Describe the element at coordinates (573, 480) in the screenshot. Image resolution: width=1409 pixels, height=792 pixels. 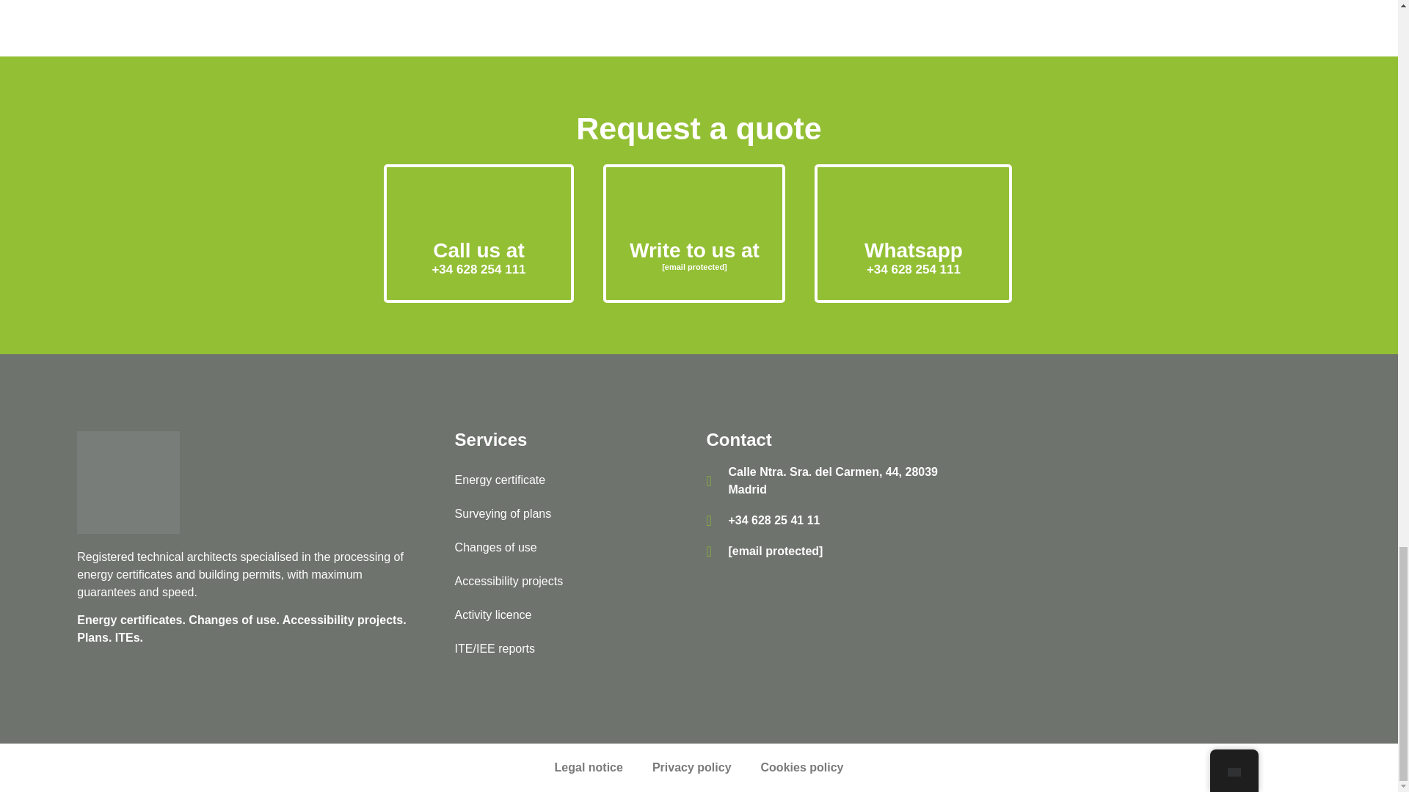
I see `Energy certificate` at that location.